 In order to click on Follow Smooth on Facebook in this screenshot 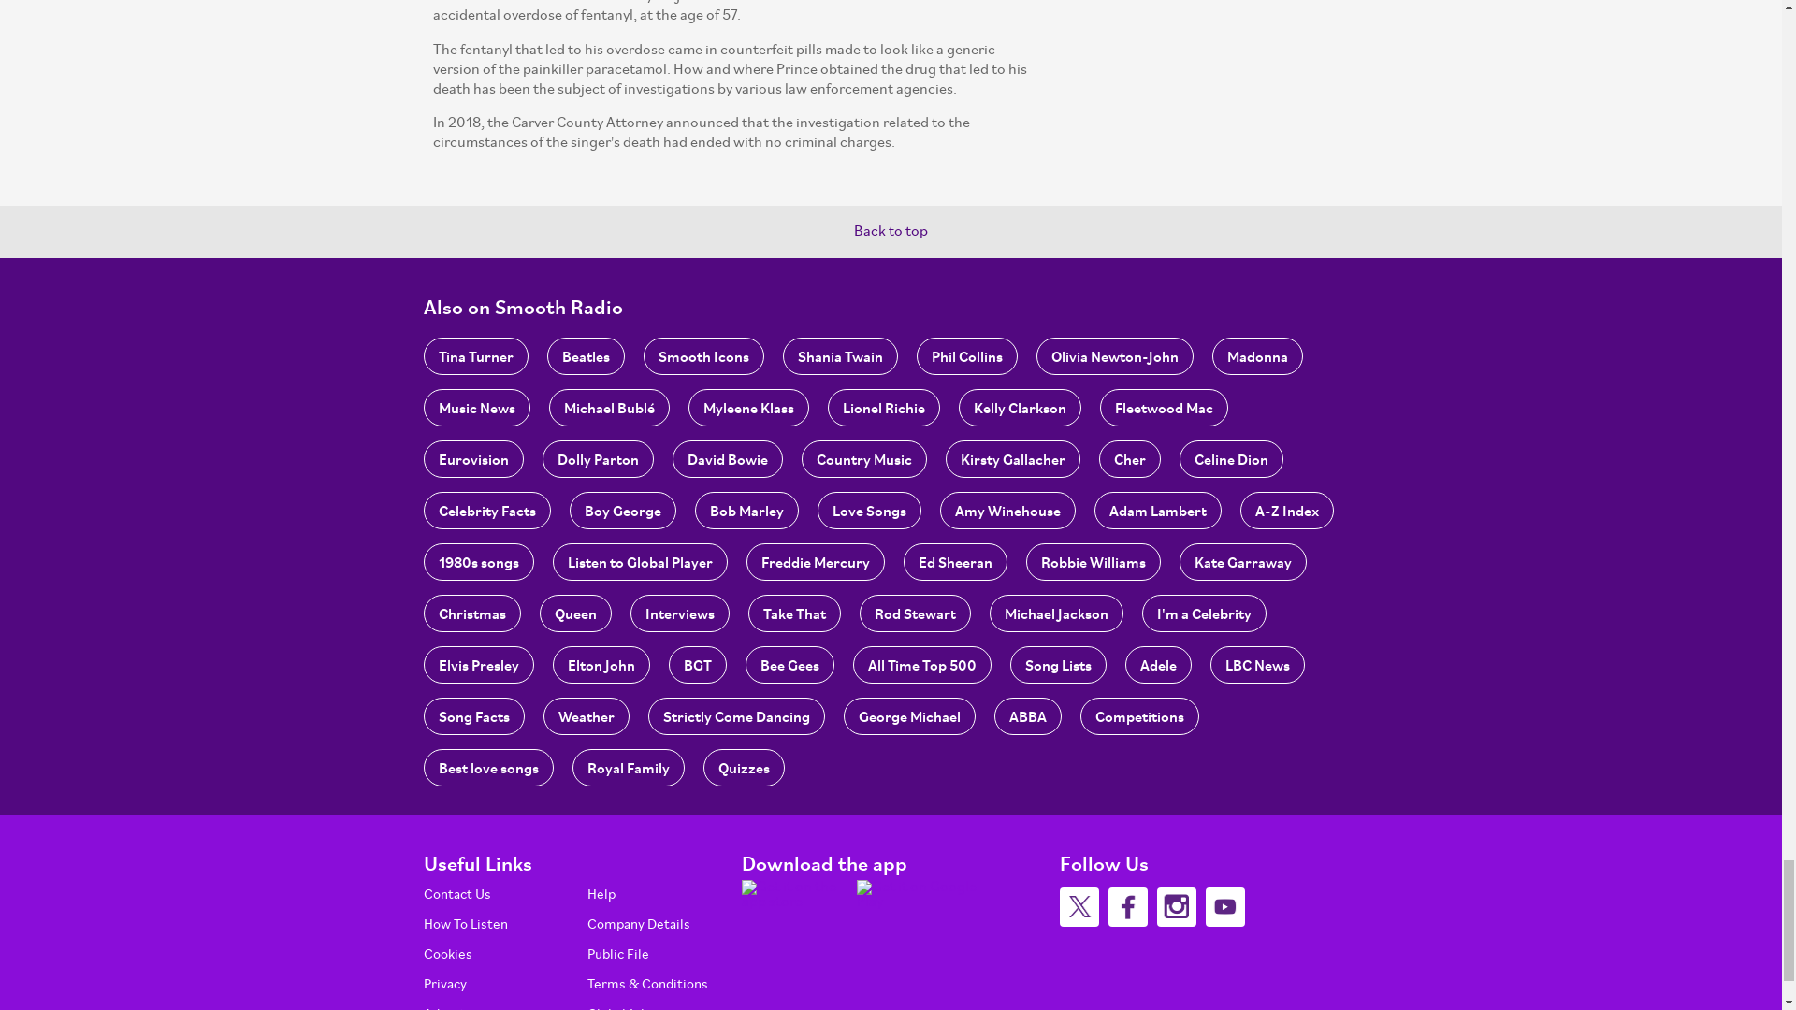, I will do `click(1127, 907)`.